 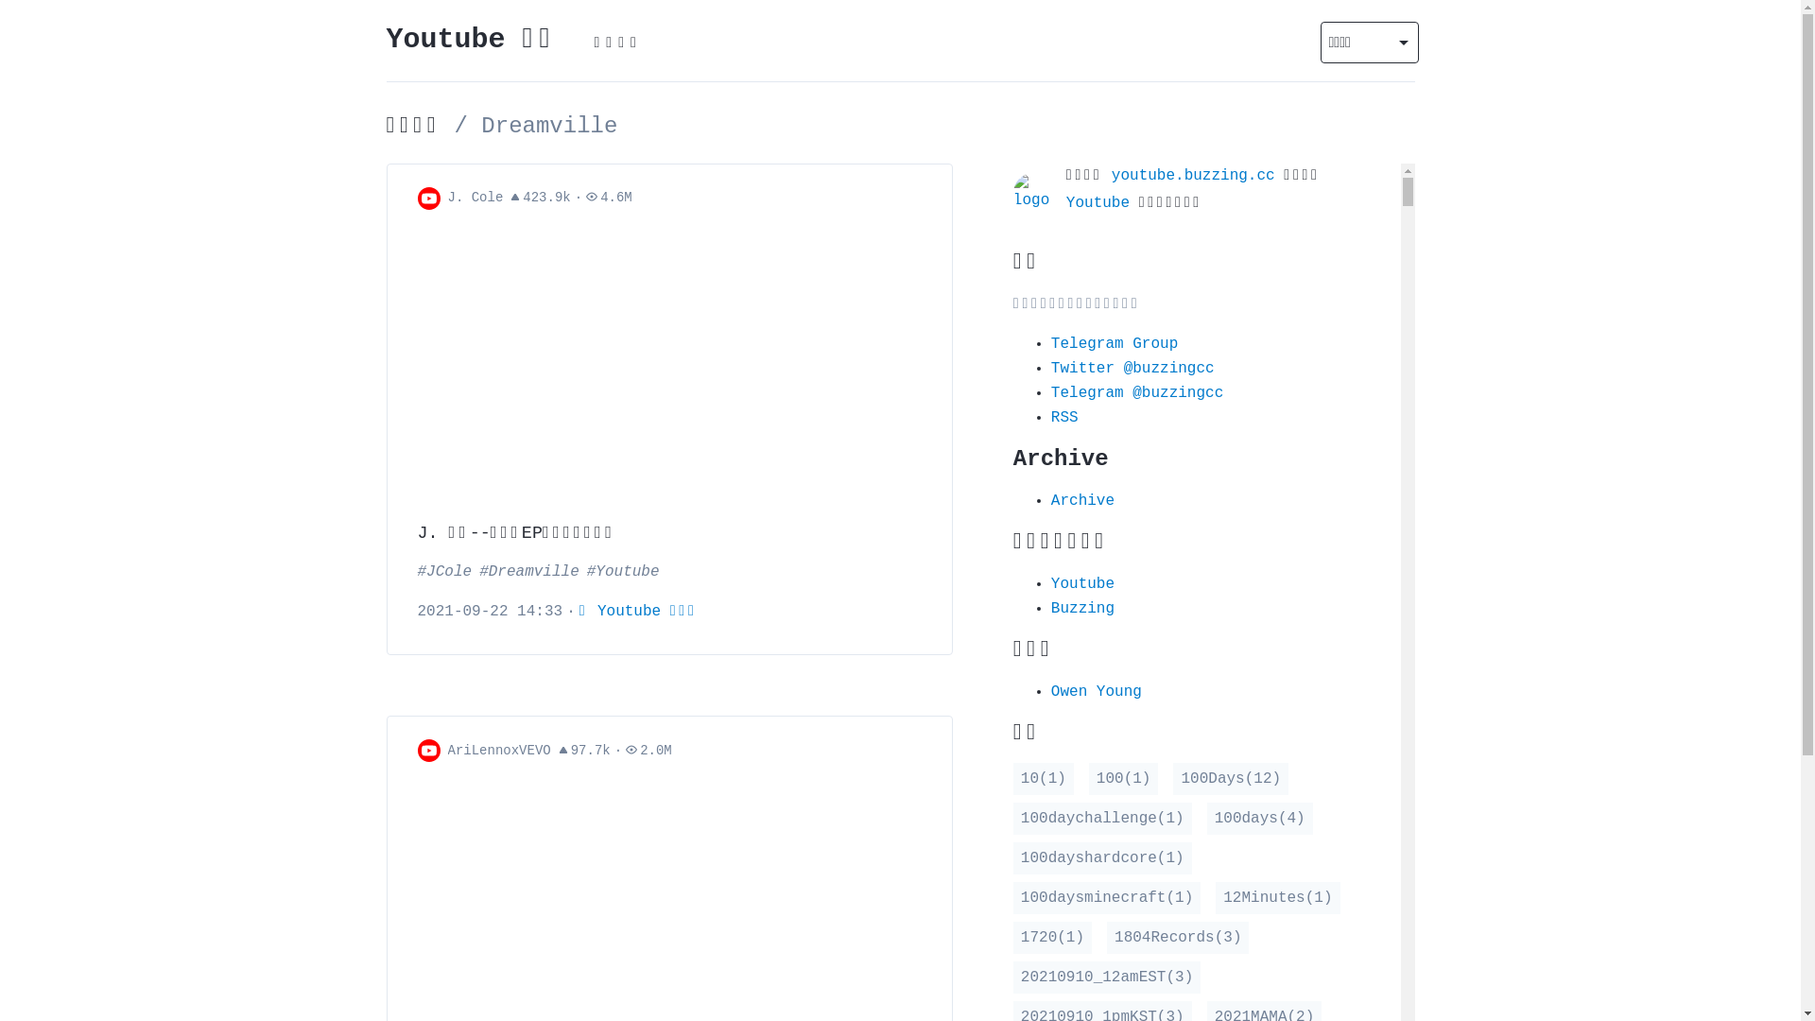 I want to click on Dreamville, so click(x=529, y=572).